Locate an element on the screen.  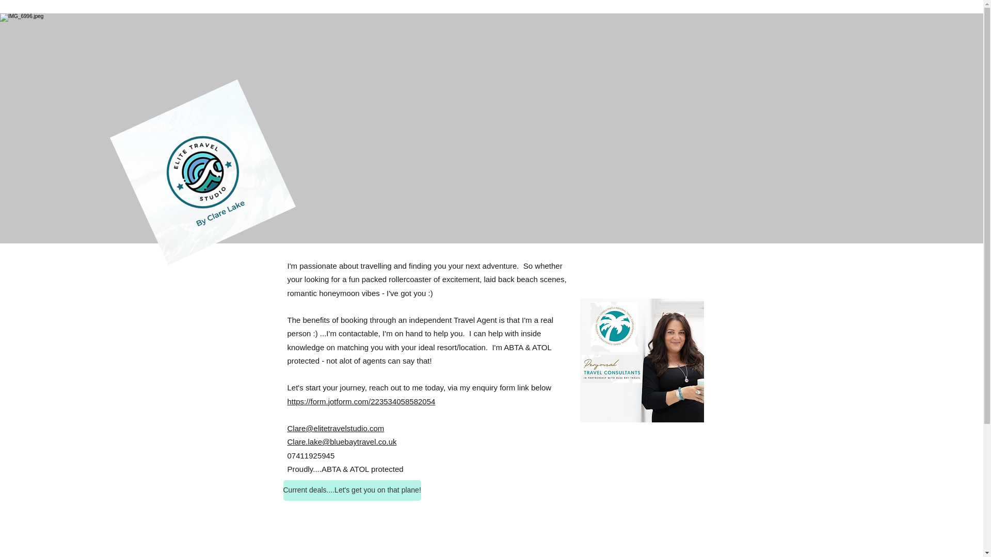
Blue Circle Wave Surf Club Sports Logo.p is located at coordinates (179, 150).